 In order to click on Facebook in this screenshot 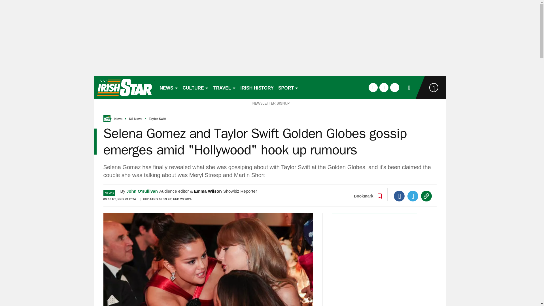, I will do `click(399, 196)`.